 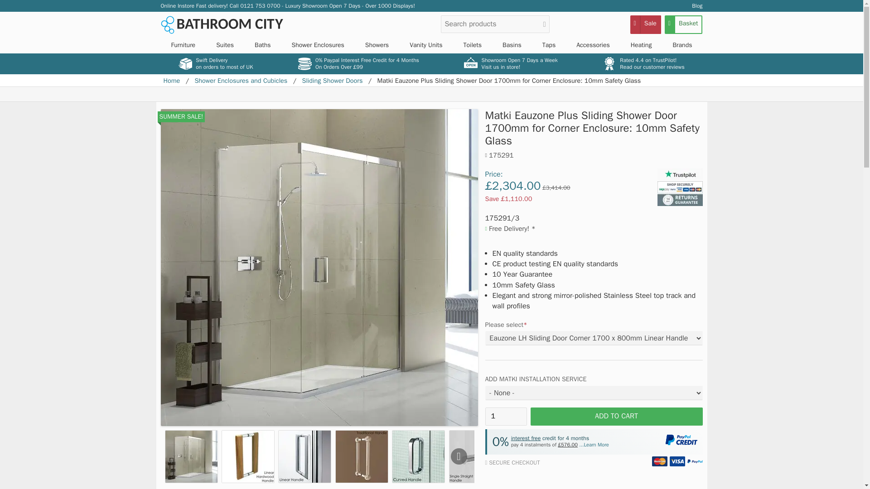 What do you see at coordinates (616, 416) in the screenshot?
I see `Add to cart` at bounding box center [616, 416].